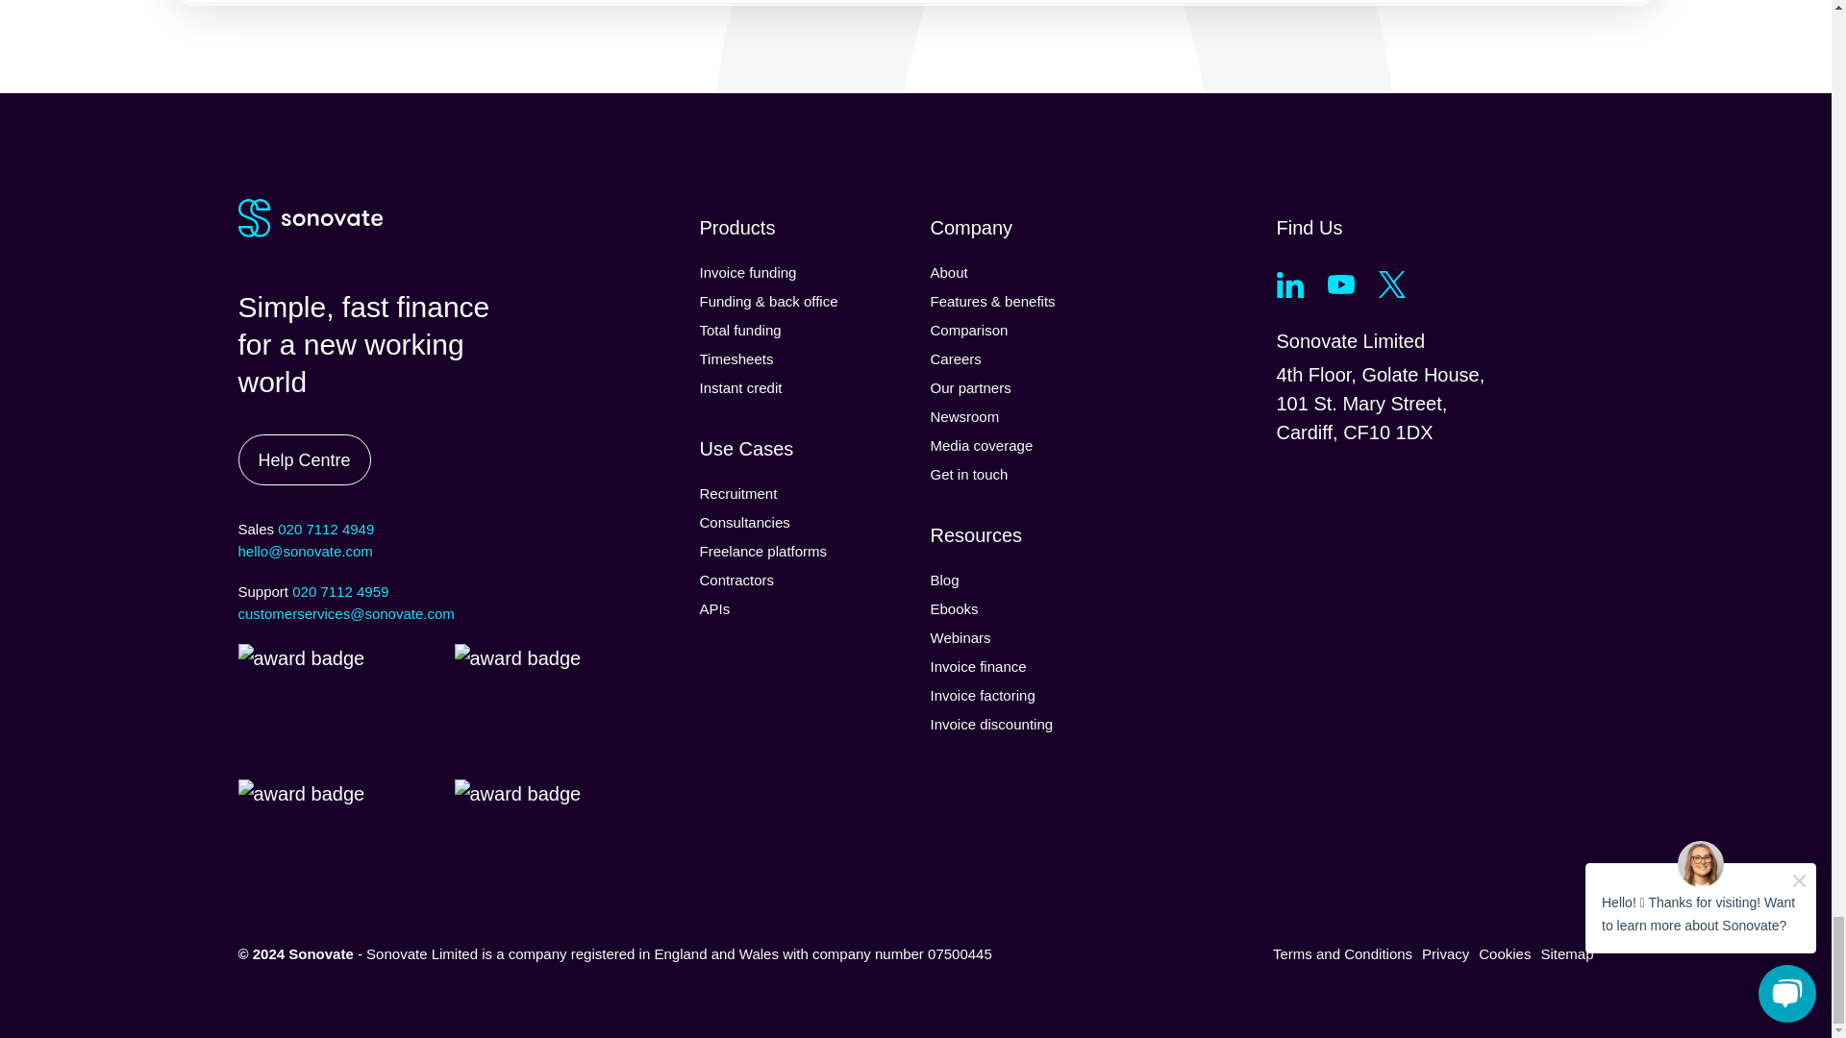  What do you see at coordinates (1290, 284) in the screenshot?
I see `social-link` at bounding box center [1290, 284].